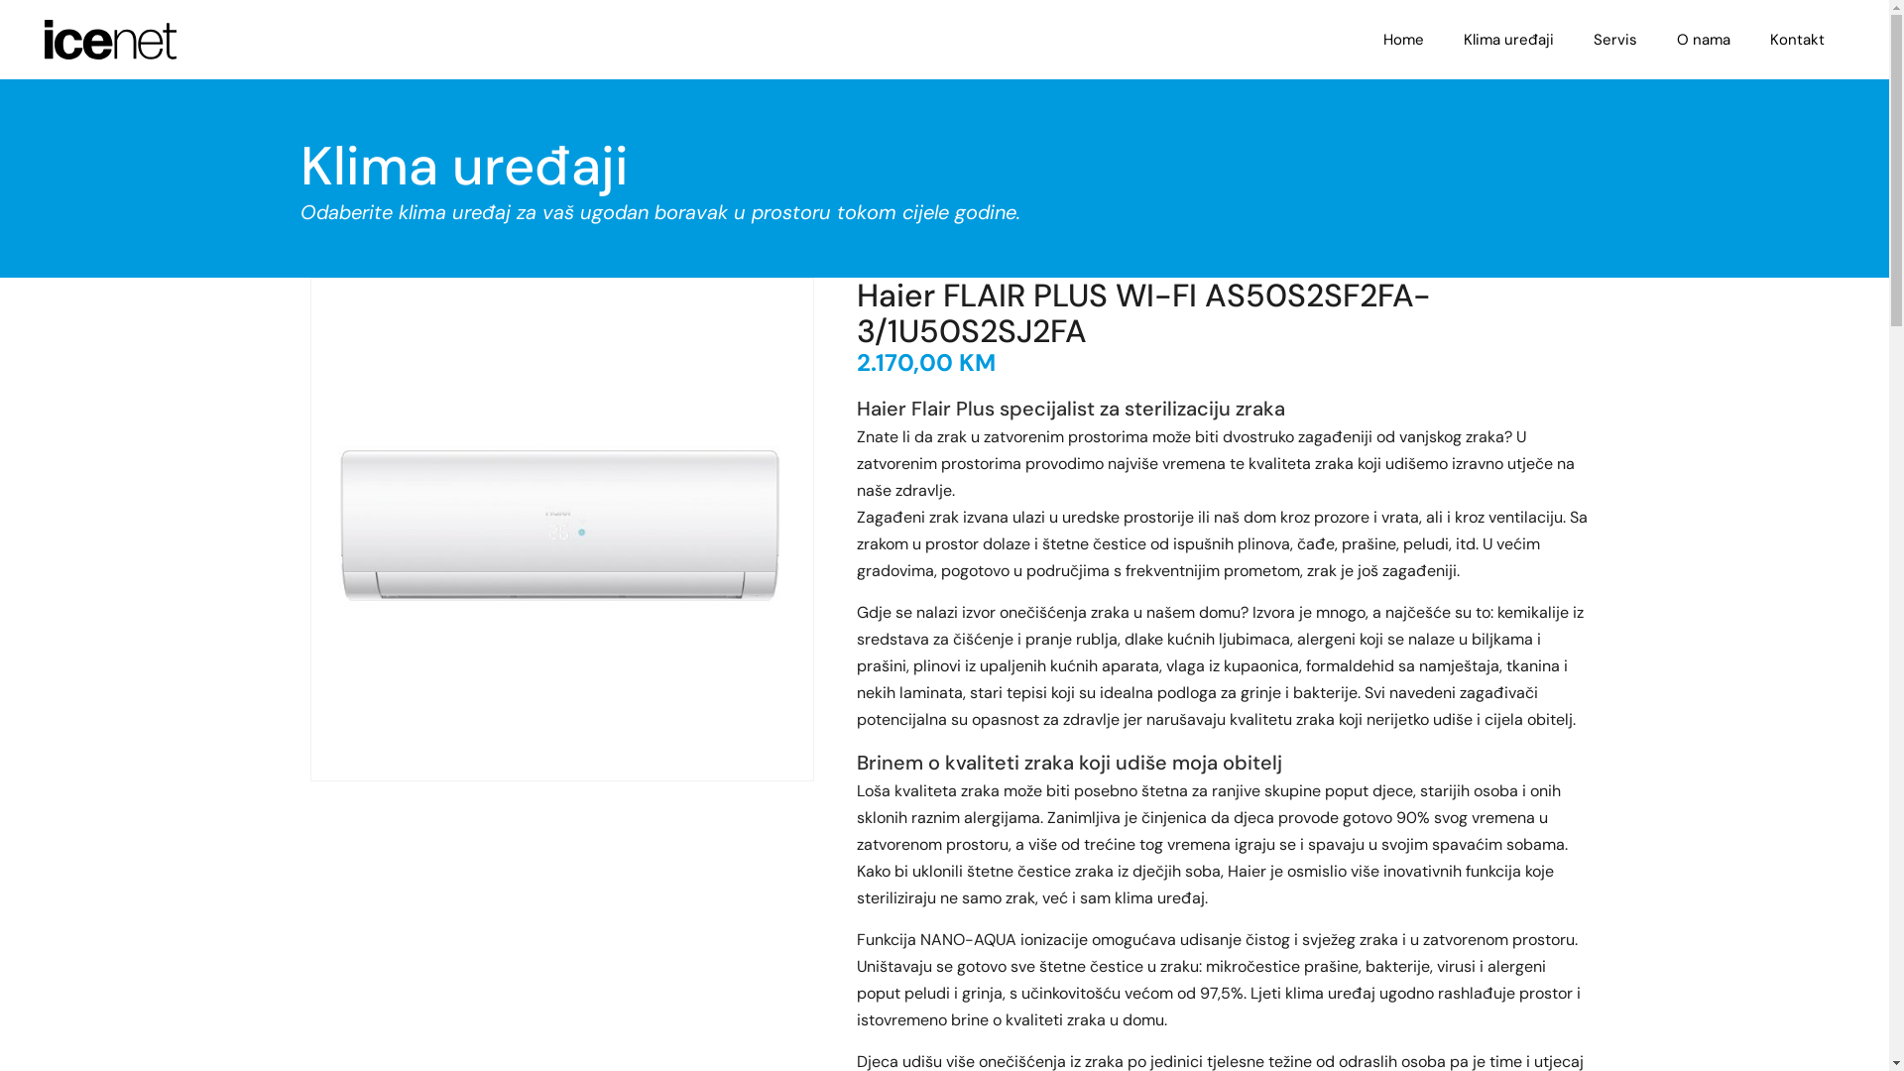  Describe the element at coordinates (562, 530) in the screenshot. I see `Haier_Brezza_R32` at that location.